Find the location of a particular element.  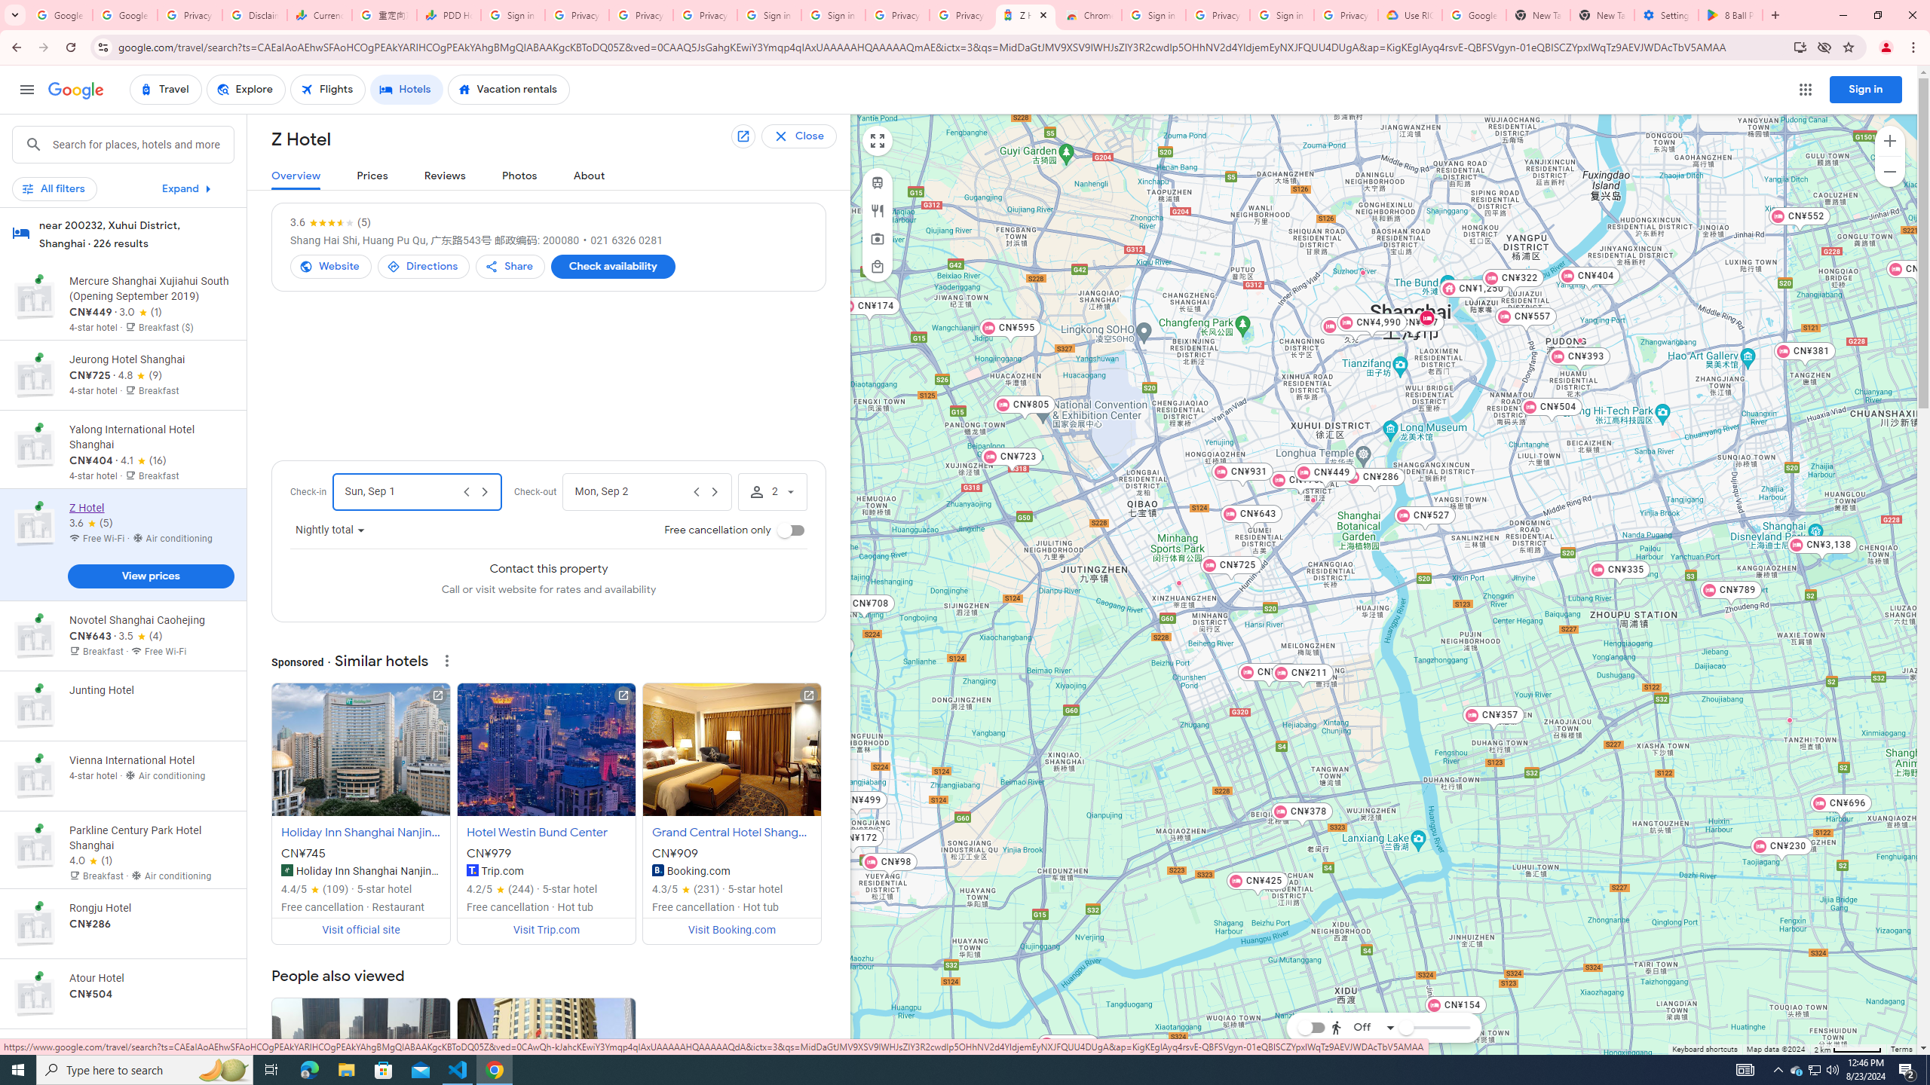

Open Z Hotel in a new tab. is located at coordinates (745, 137).